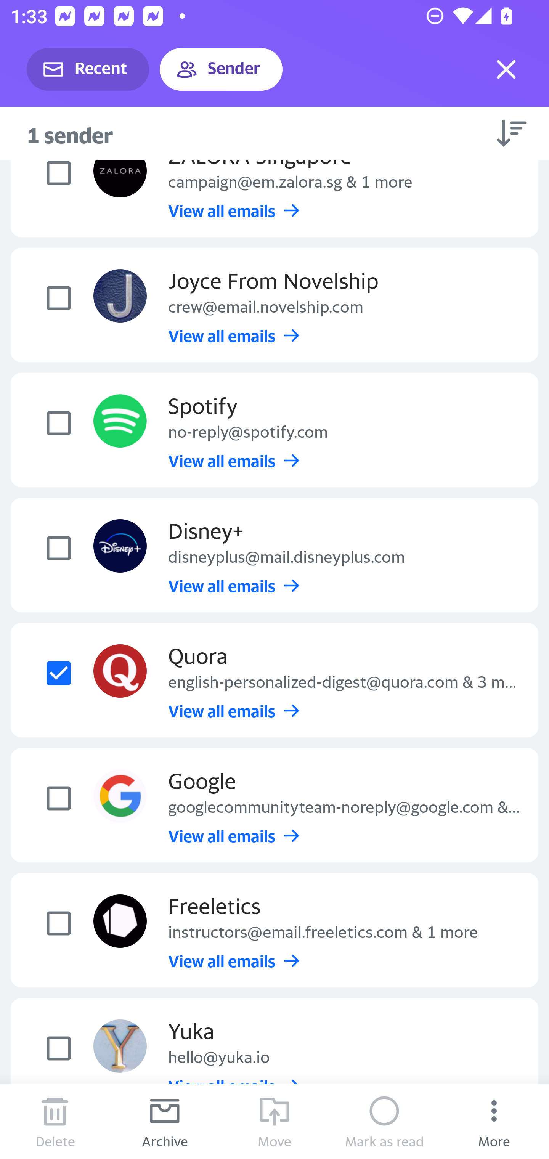  Describe the element at coordinates (55, 1122) in the screenshot. I see `Delete` at that location.